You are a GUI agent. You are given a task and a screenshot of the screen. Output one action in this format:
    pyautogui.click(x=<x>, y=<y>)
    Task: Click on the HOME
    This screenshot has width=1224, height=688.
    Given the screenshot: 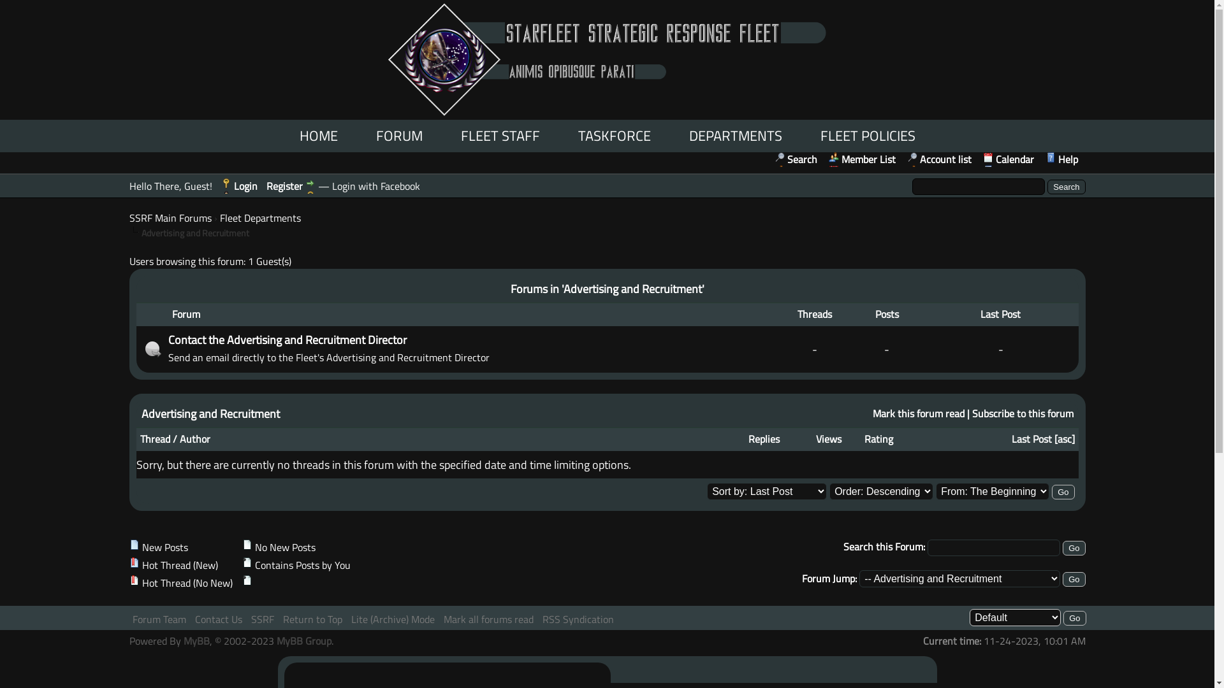 What is the action you would take?
    pyautogui.click(x=319, y=136)
    